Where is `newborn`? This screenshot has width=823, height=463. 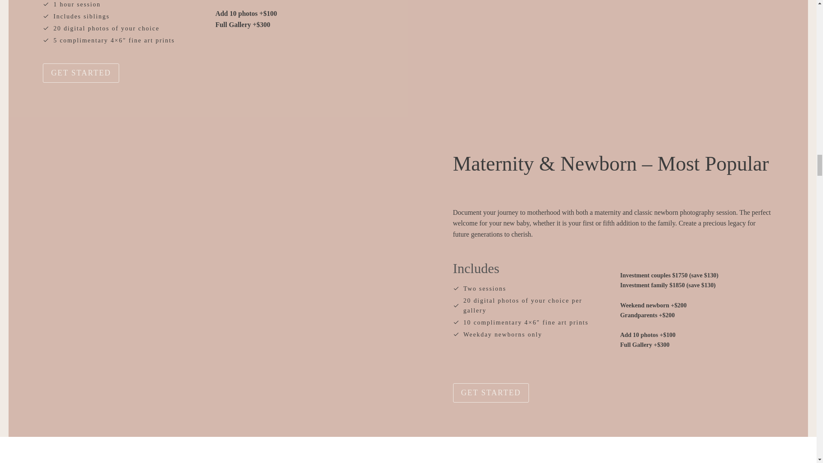
newborn is located at coordinates (658, 305).